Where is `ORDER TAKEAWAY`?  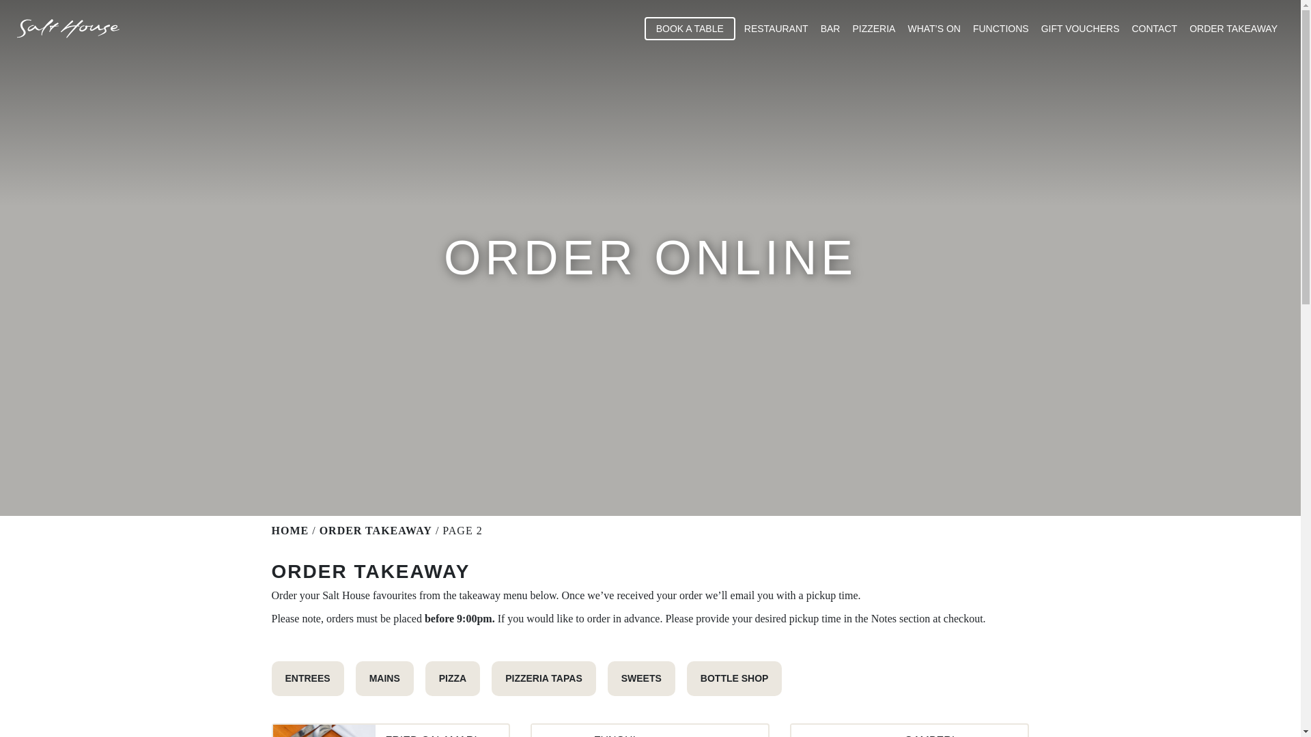 ORDER TAKEAWAY is located at coordinates (376, 530).